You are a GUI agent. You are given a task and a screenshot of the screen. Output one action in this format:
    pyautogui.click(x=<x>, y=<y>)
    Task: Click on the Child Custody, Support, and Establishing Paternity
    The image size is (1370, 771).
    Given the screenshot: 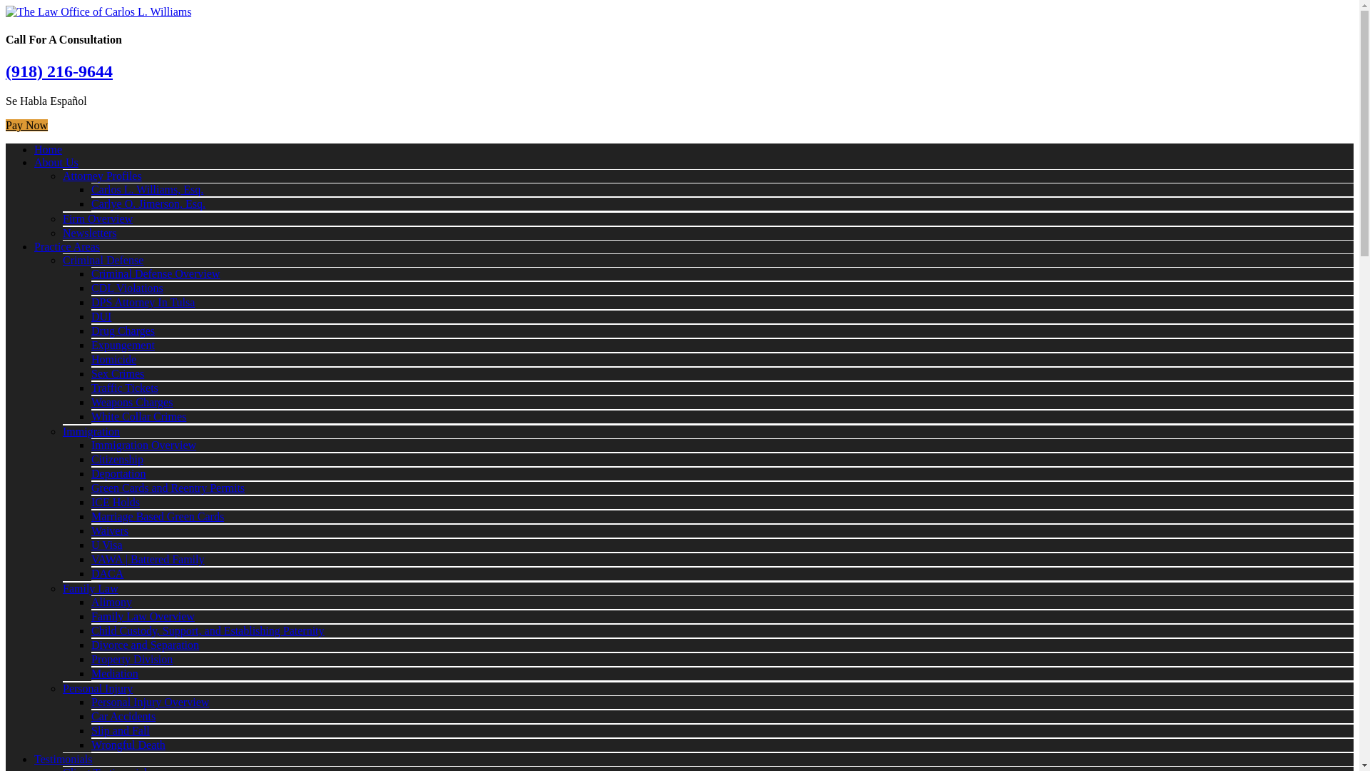 What is the action you would take?
    pyautogui.click(x=208, y=630)
    